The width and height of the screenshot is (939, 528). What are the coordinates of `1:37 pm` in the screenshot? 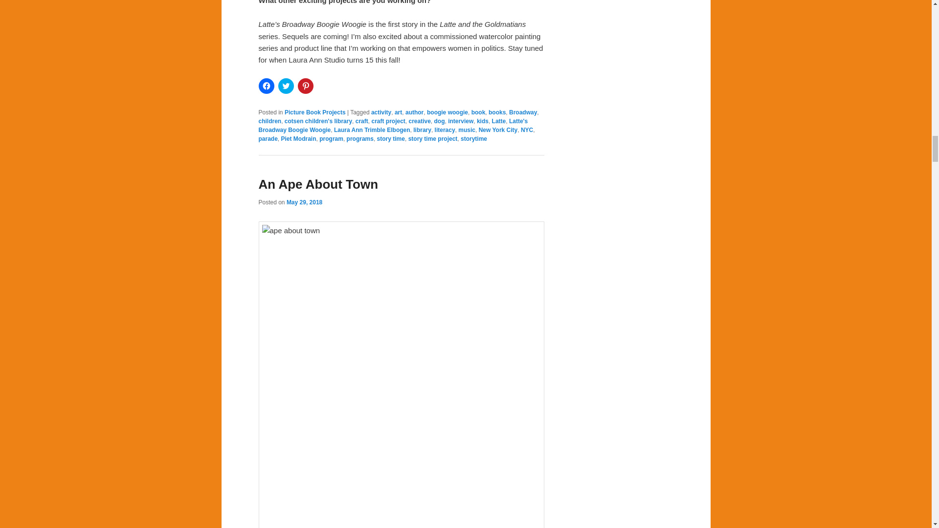 It's located at (304, 202).